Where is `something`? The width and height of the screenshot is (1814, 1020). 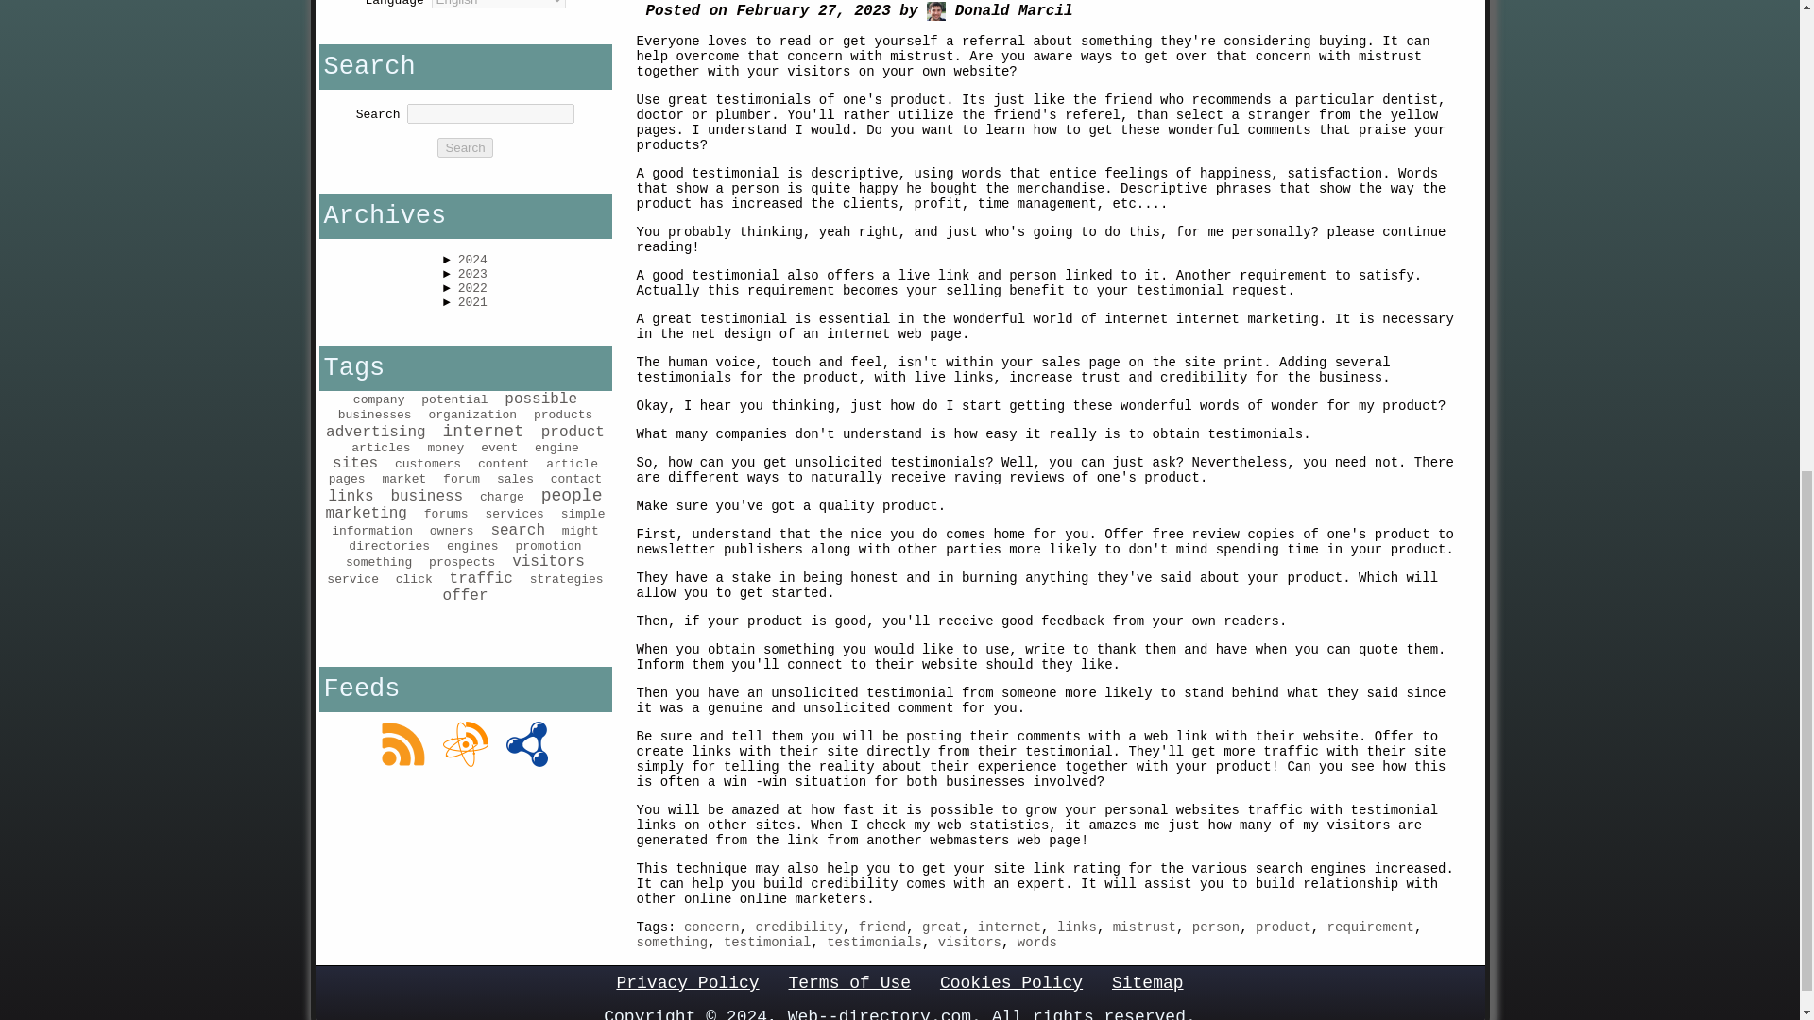 something is located at coordinates (673, 943).